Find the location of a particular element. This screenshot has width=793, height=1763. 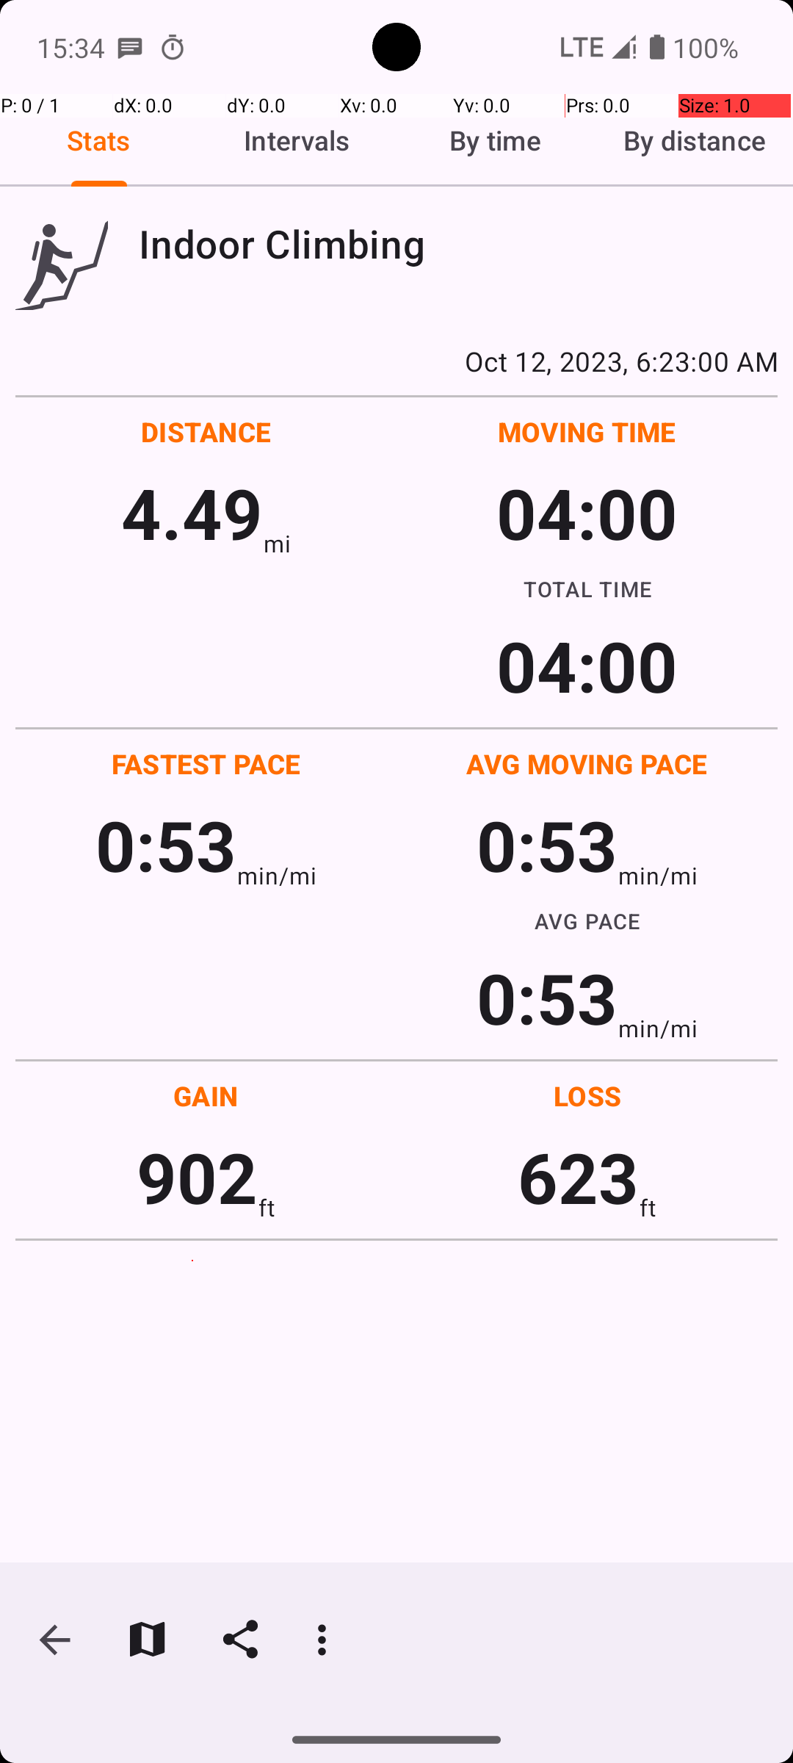

4.49 is located at coordinates (192, 513).